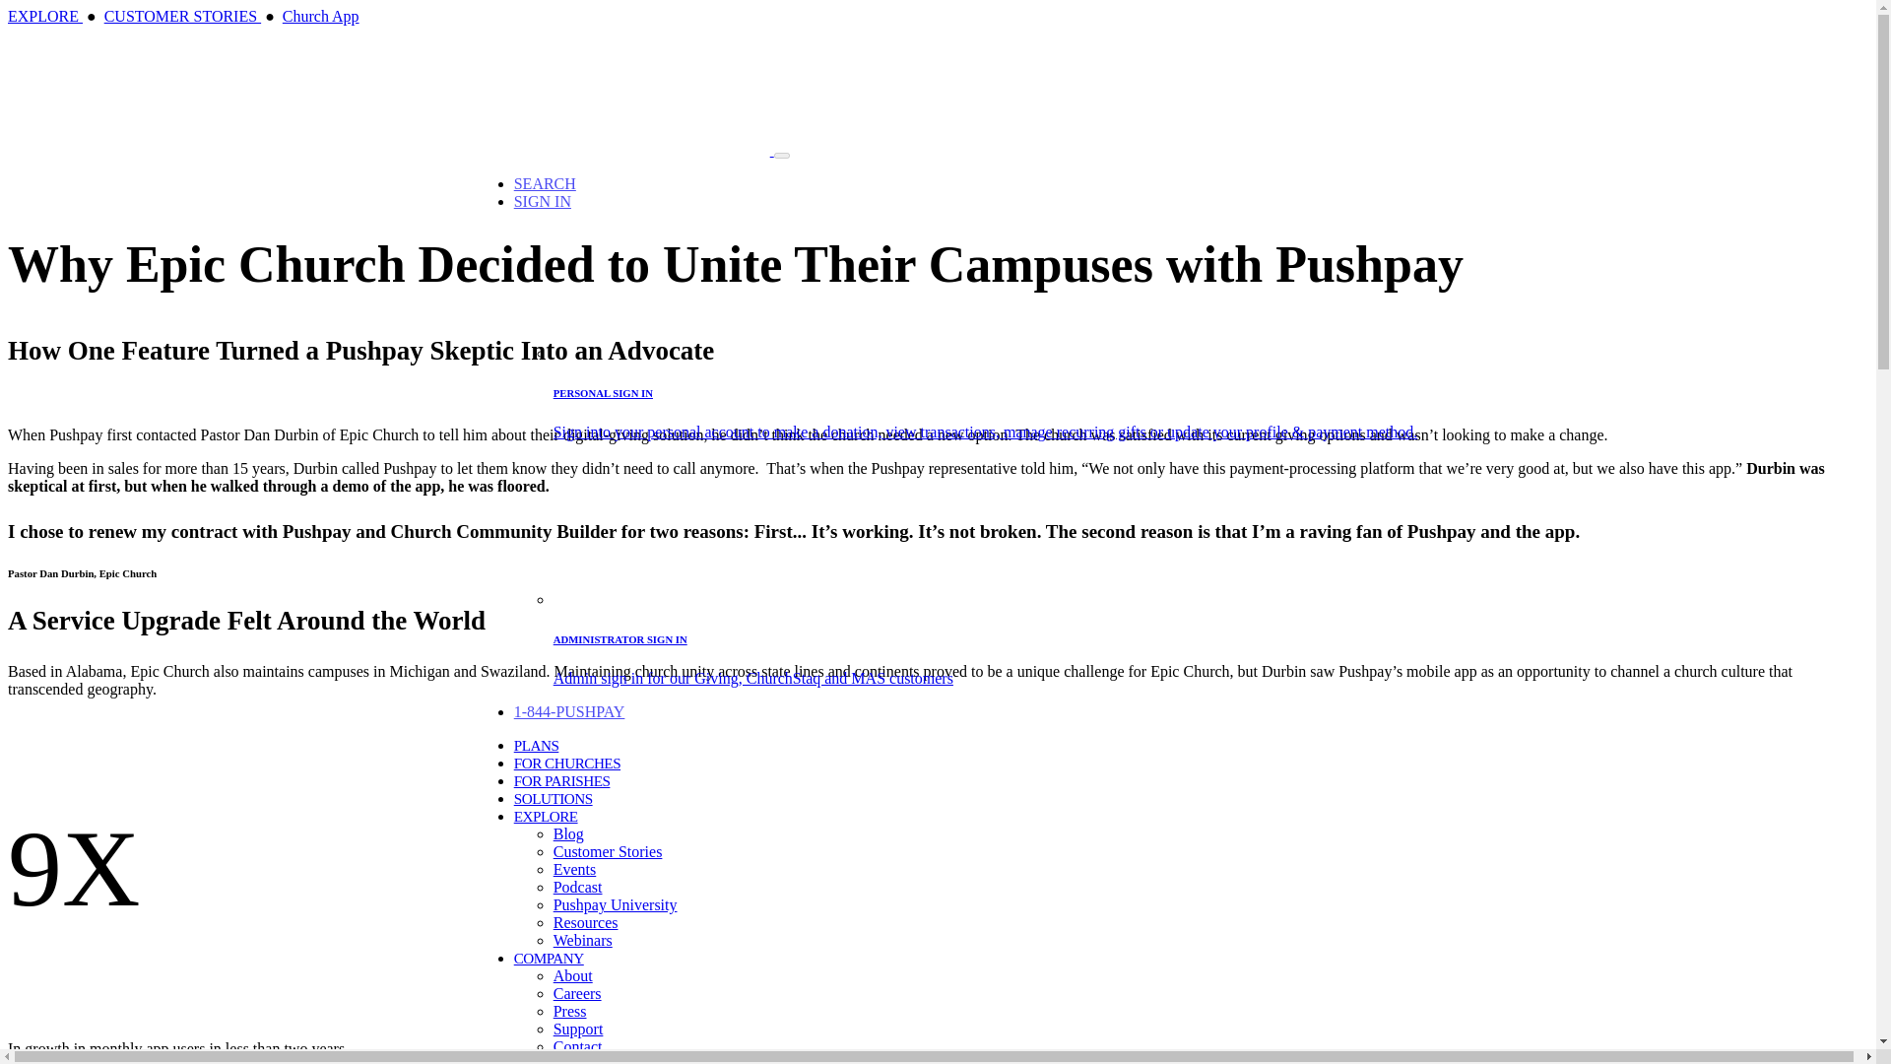  What do you see at coordinates (562, 780) in the screenshot?
I see `FOR PARISHES` at bounding box center [562, 780].